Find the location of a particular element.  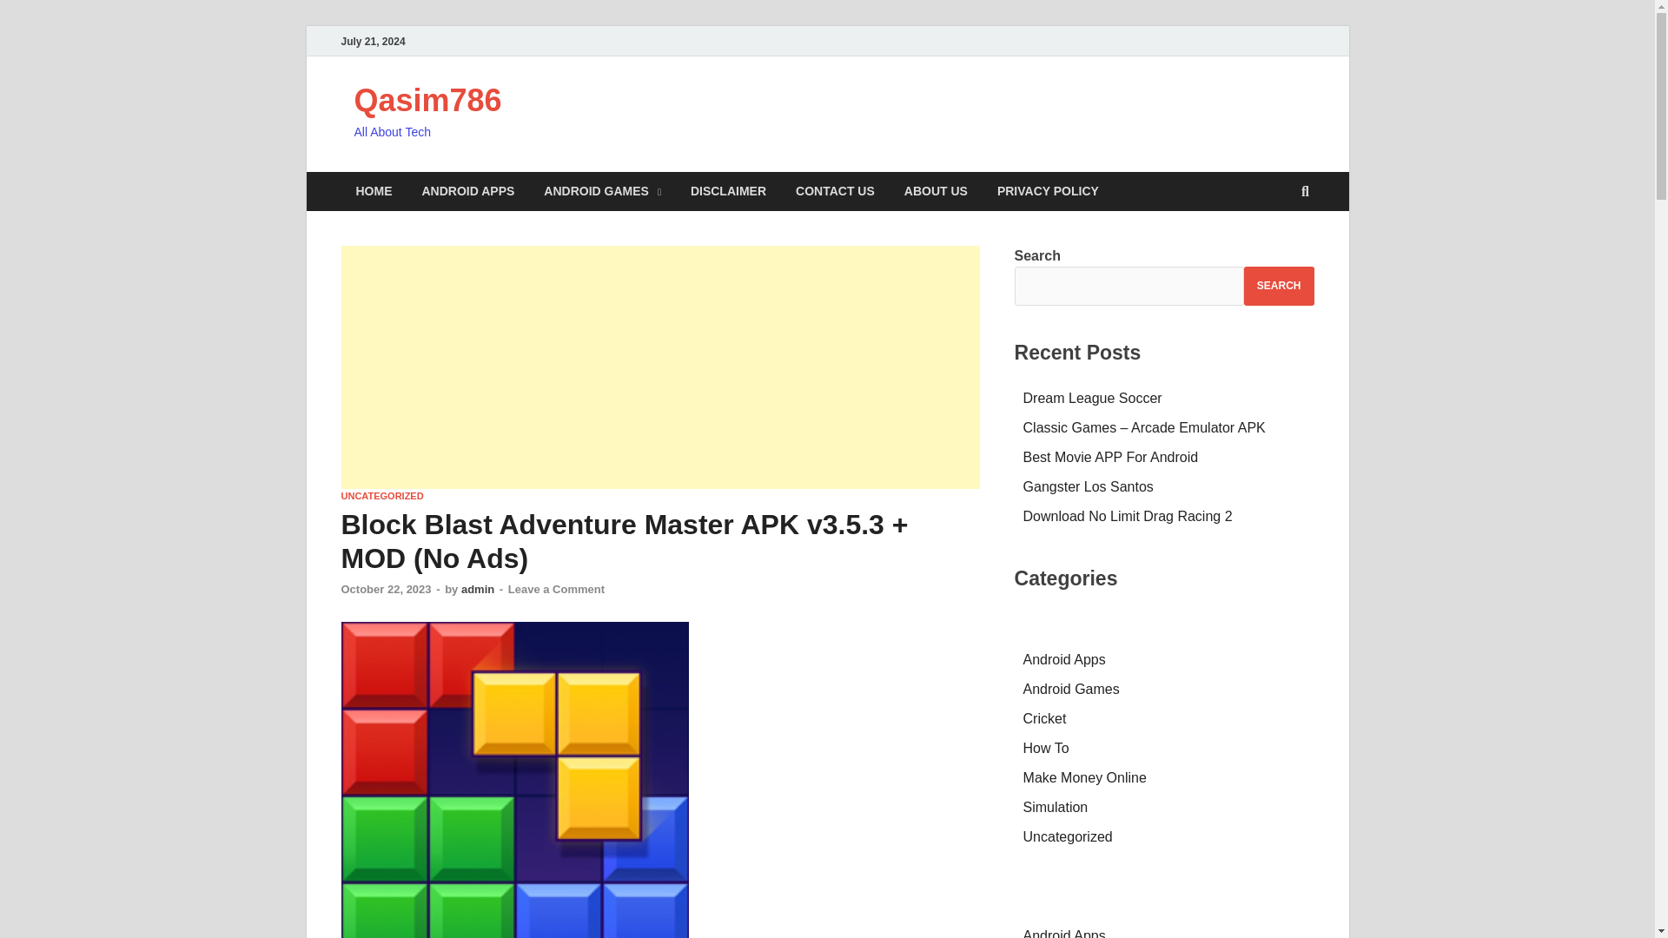

admin is located at coordinates (478, 589).